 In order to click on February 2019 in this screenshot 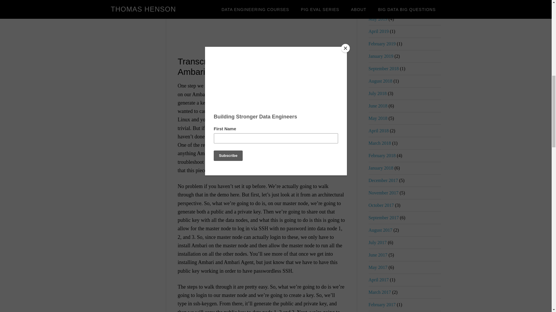, I will do `click(382, 43)`.